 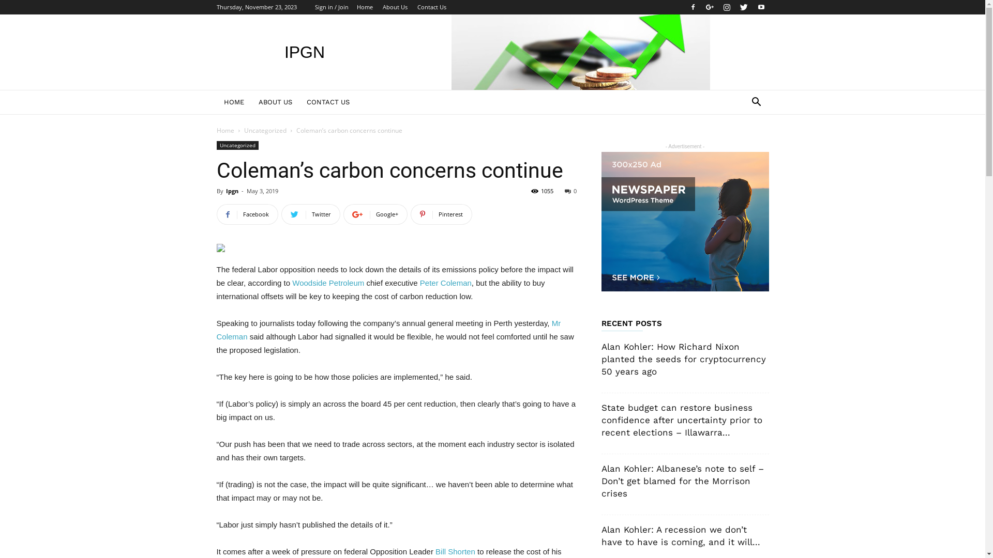 I want to click on Facebook, so click(x=693, y=7).